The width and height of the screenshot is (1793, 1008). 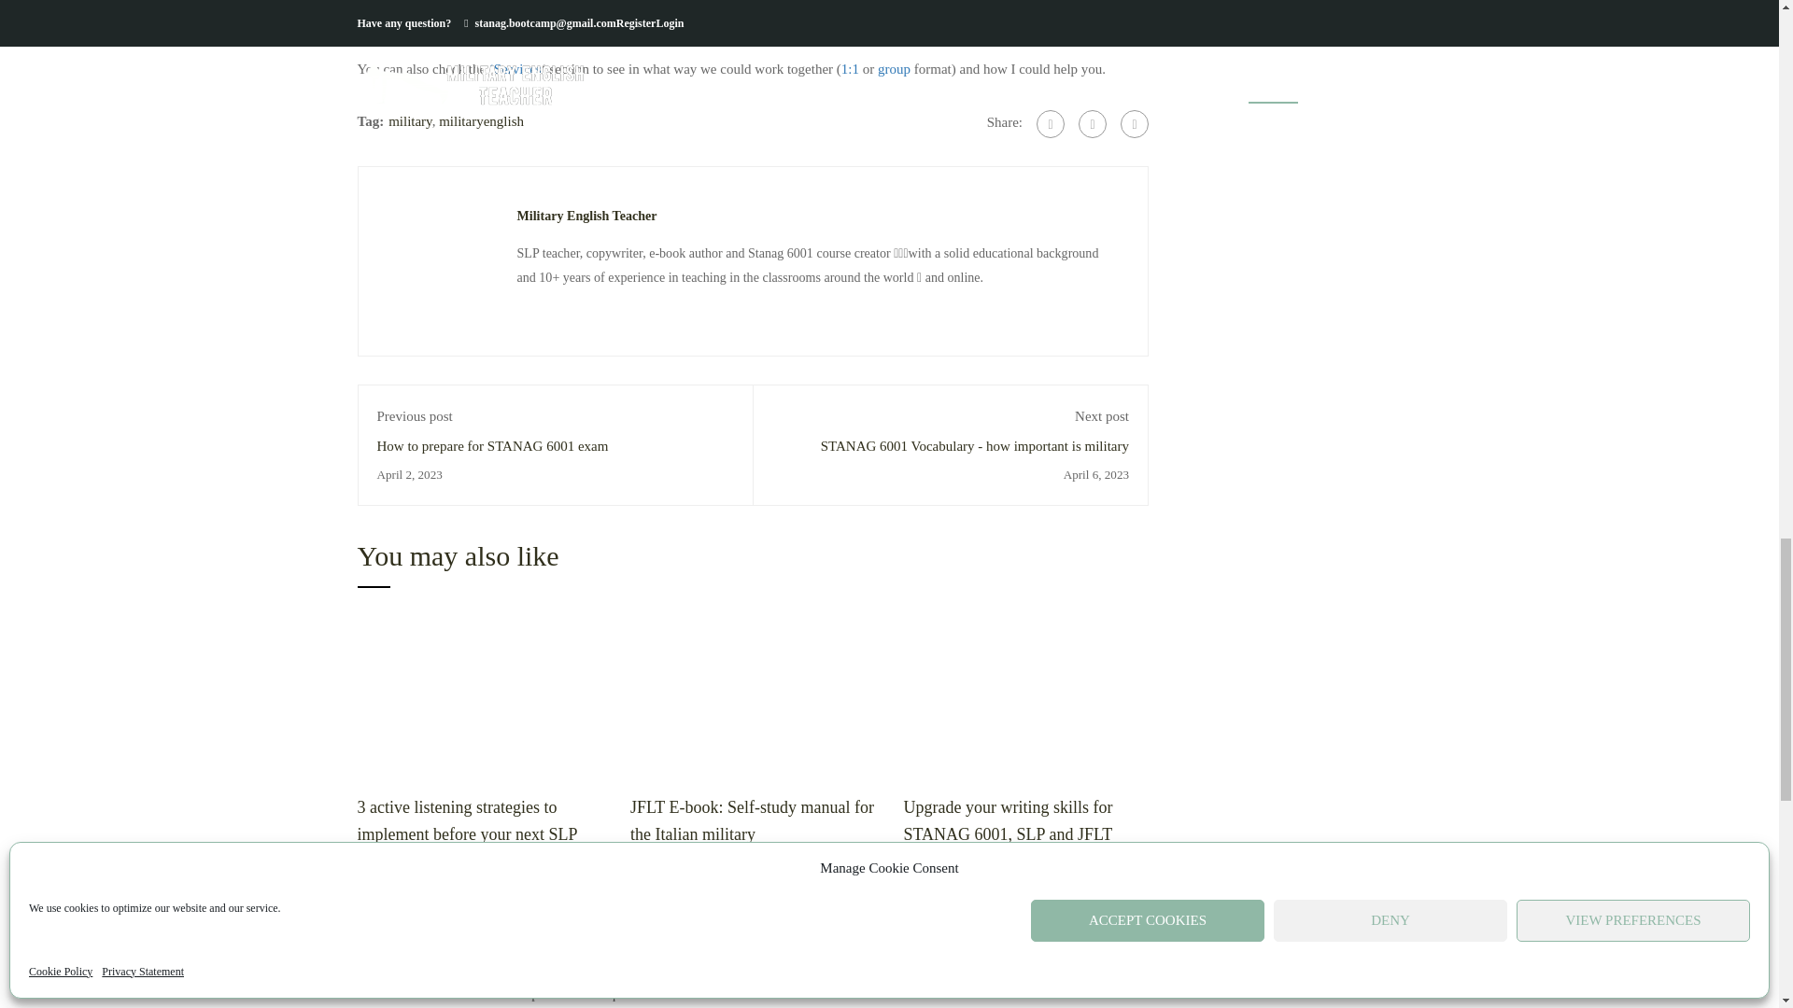 What do you see at coordinates (1135, 123) in the screenshot?
I see `Pinterest` at bounding box center [1135, 123].